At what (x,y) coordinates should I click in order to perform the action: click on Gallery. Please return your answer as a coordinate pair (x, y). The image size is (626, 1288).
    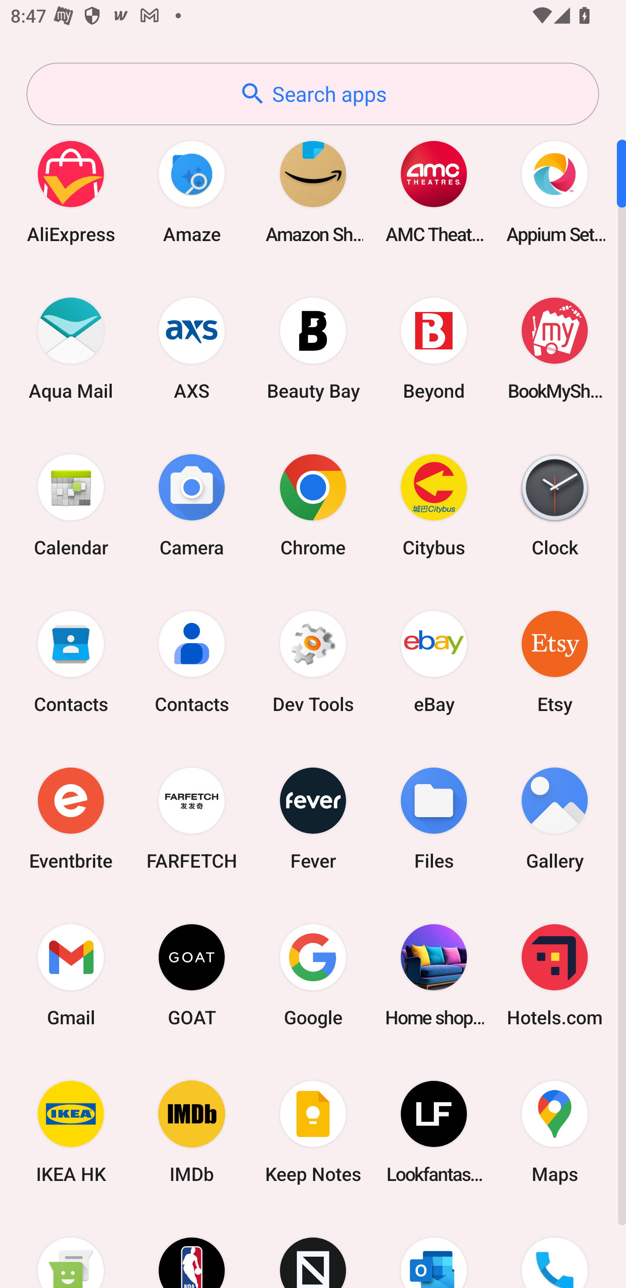
    Looking at the image, I should click on (555, 818).